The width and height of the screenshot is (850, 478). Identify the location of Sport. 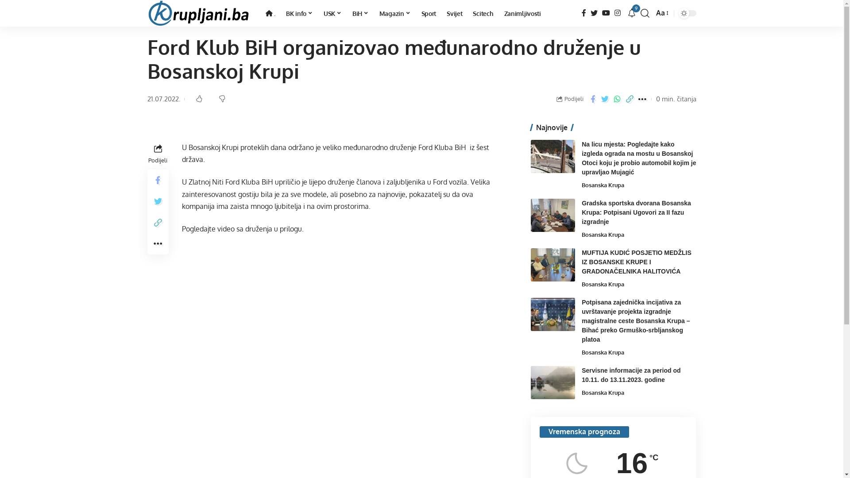
(429, 13).